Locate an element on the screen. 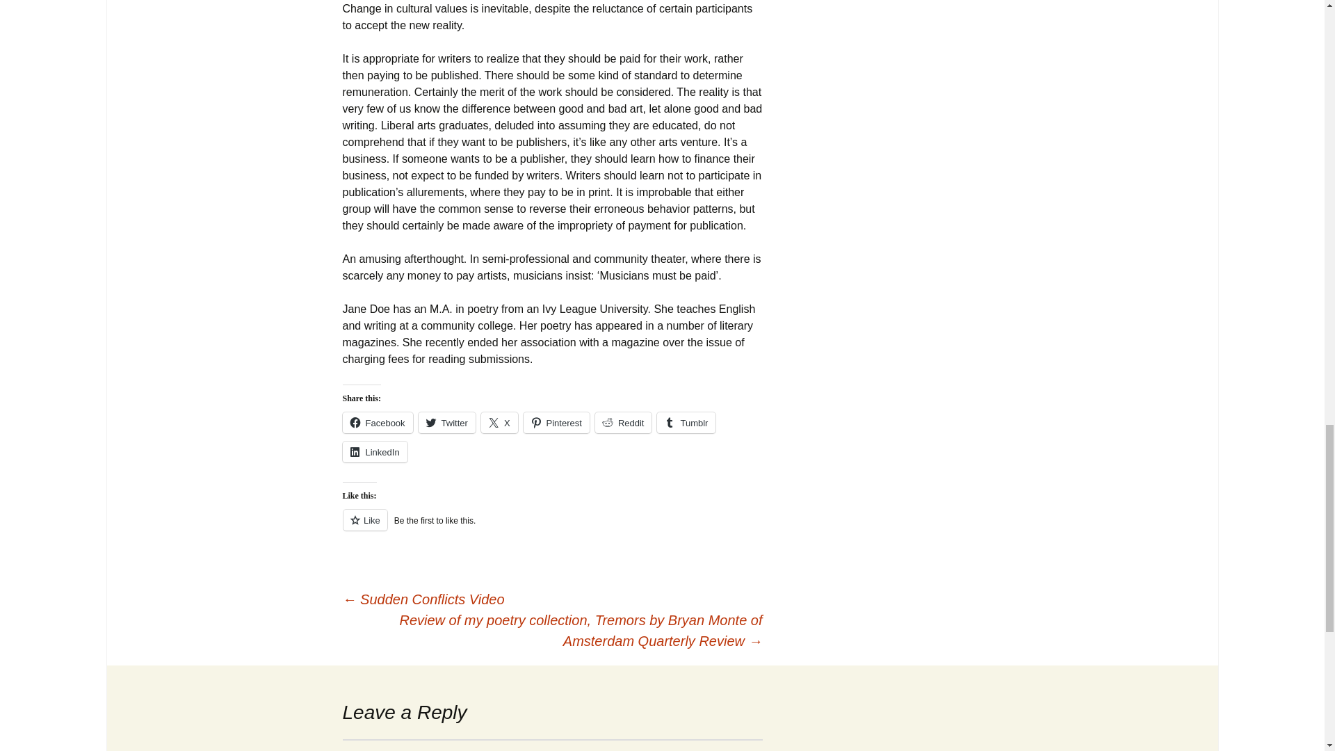  Click to share on Facebook is located at coordinates (377, 423).